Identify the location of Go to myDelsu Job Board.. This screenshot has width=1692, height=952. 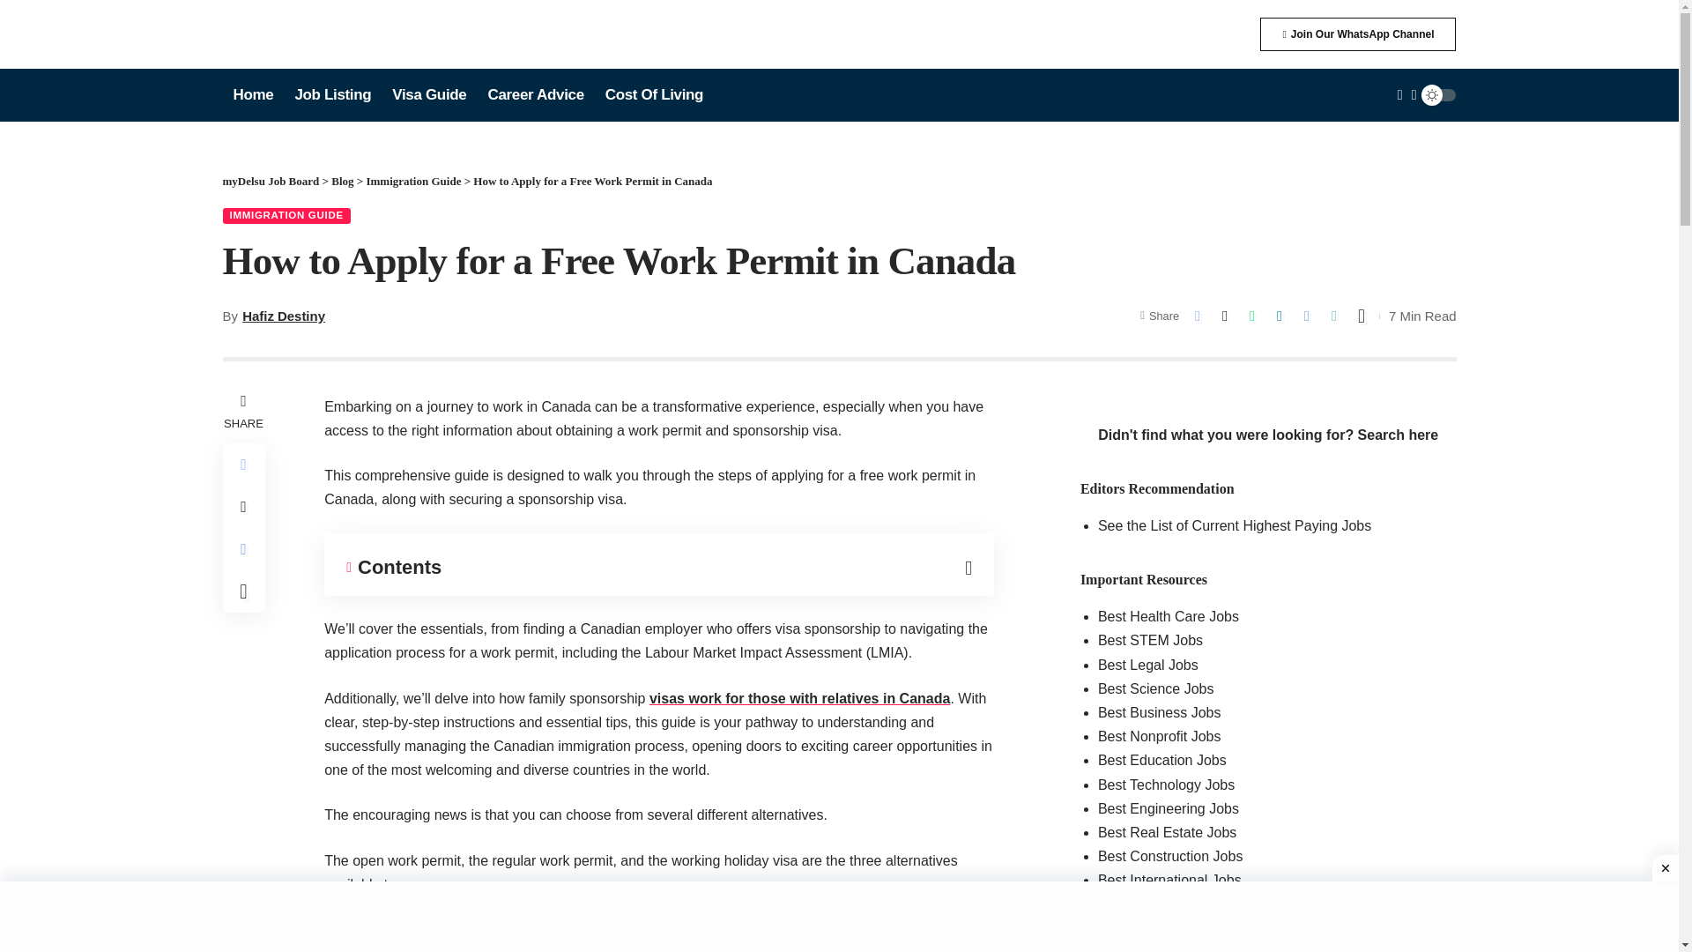
(270, 180).